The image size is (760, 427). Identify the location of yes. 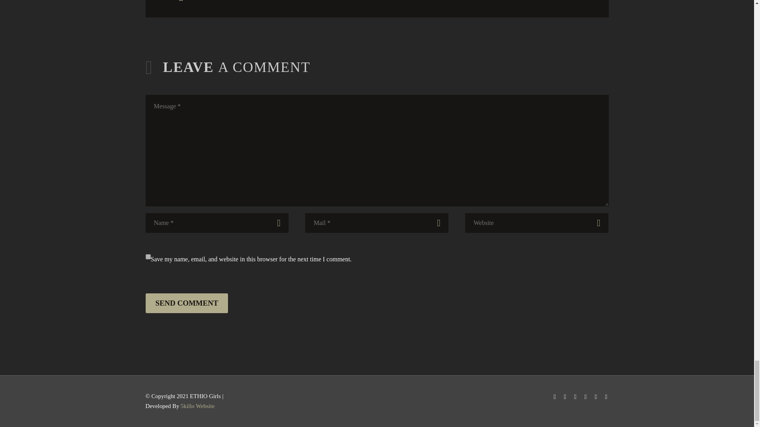
(148, 256).